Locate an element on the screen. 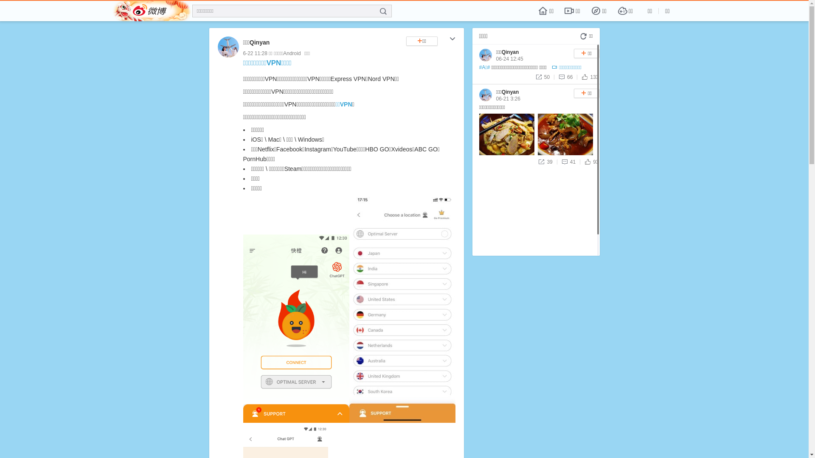 The height and width of the screenshot is (458, 815). 6-22 11:28 is located at coordinates (255, 53).